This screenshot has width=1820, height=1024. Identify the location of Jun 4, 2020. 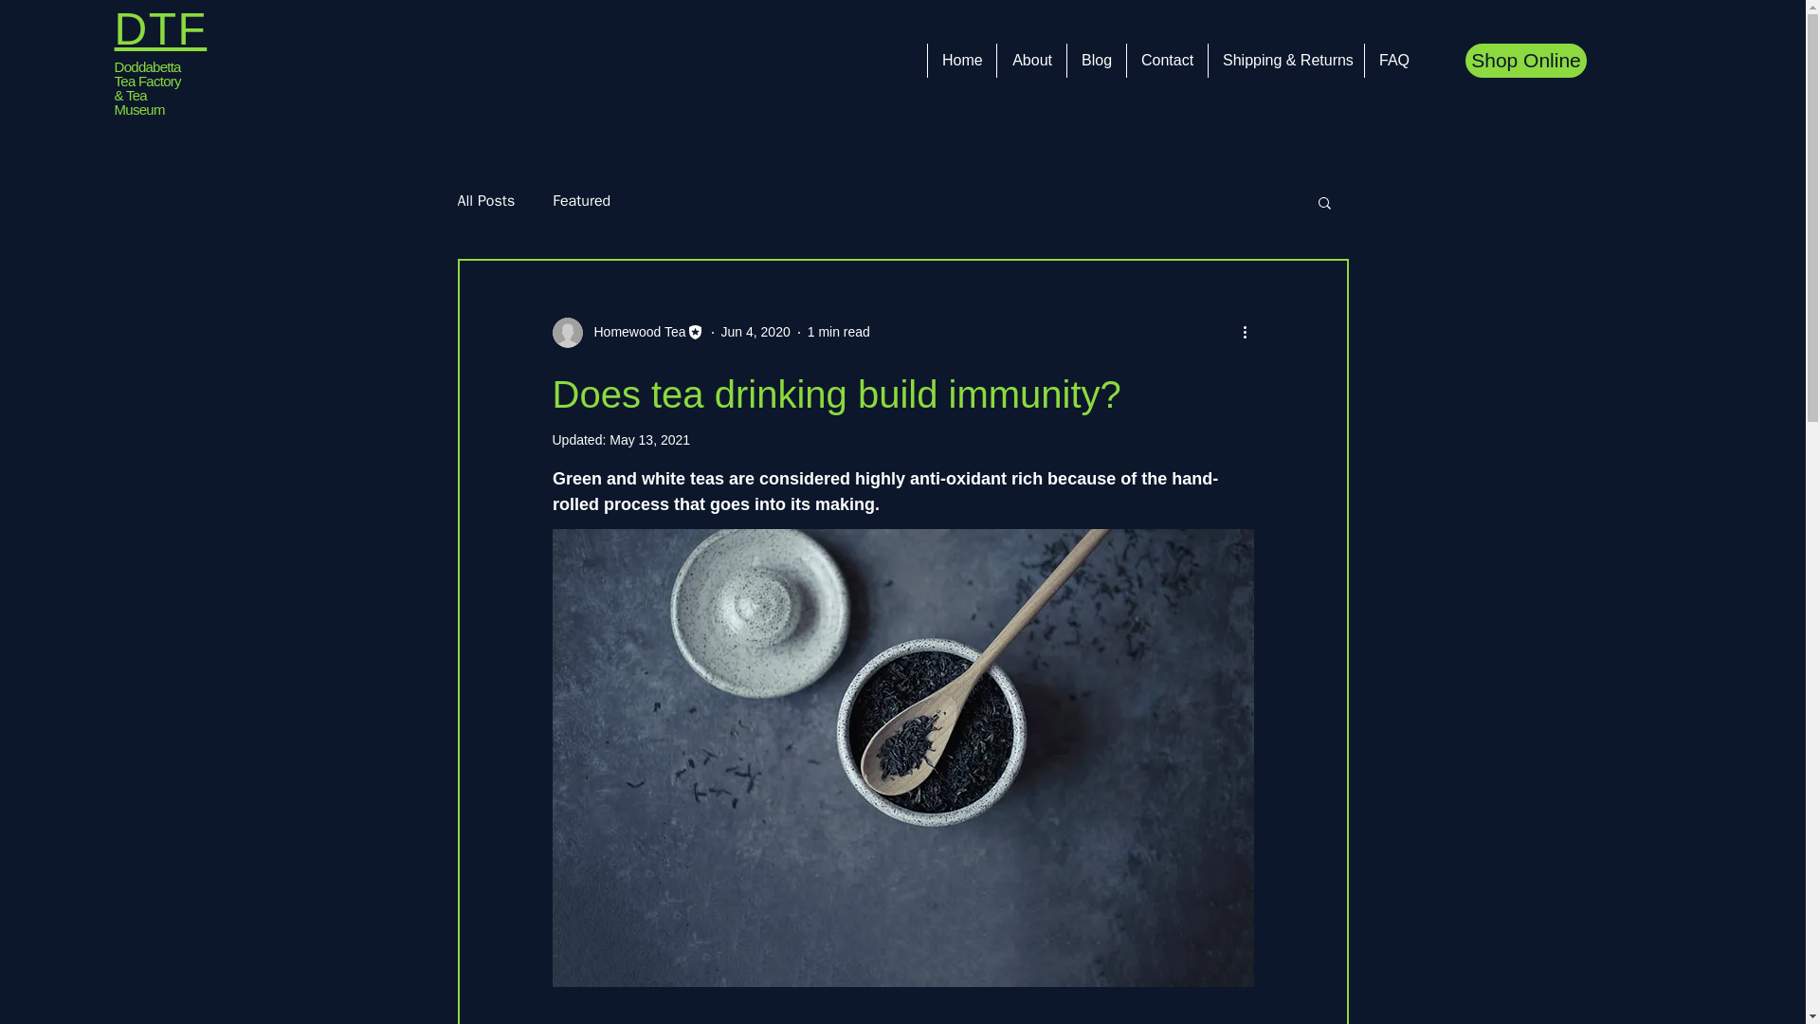
(755, 332).